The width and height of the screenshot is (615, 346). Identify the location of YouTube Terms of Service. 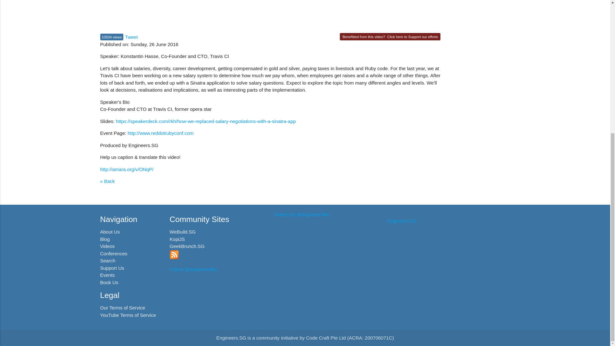
(128, 315).